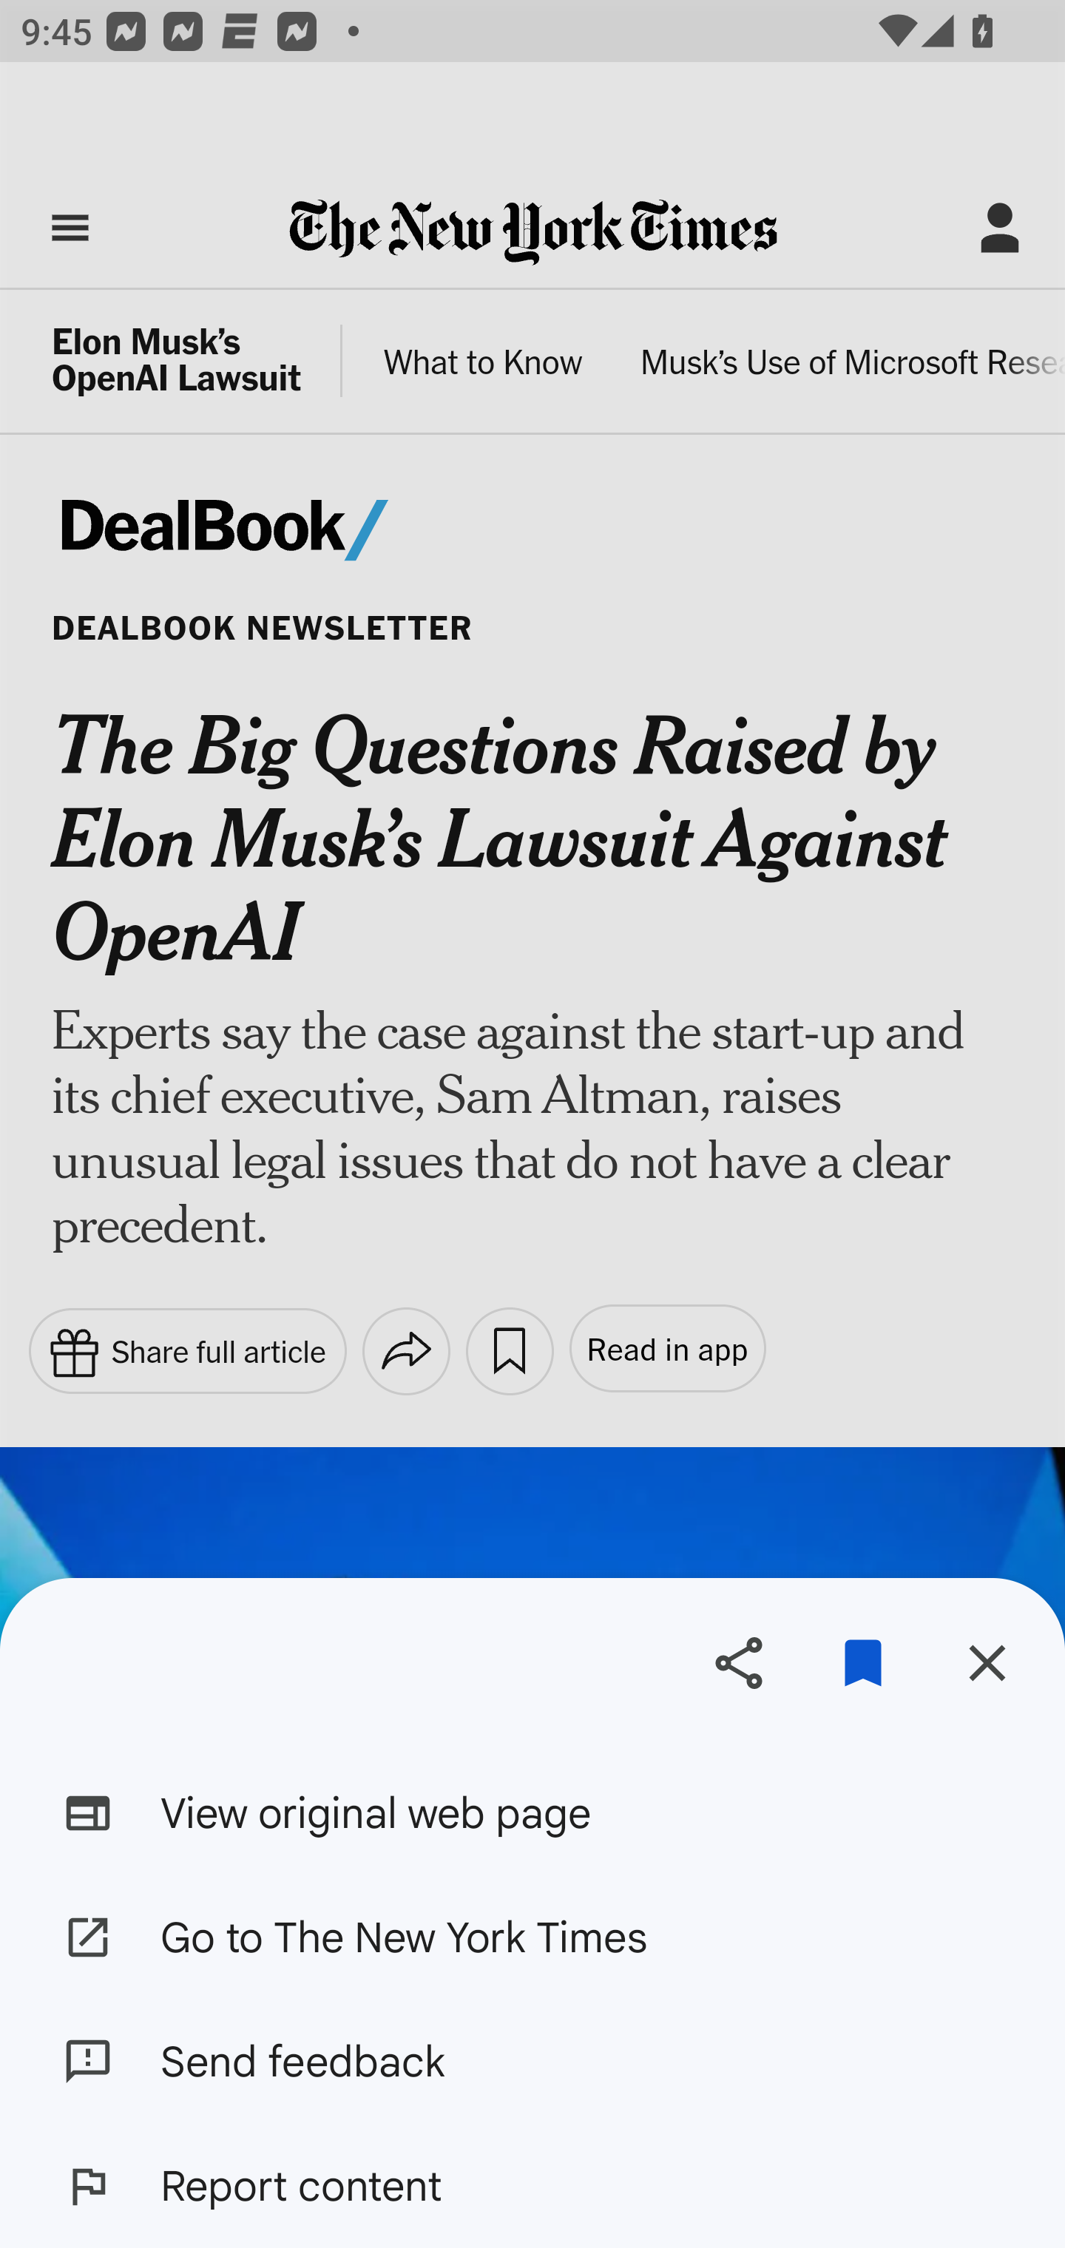  I want to click on Go to The New York Times, so click(532, 1936).